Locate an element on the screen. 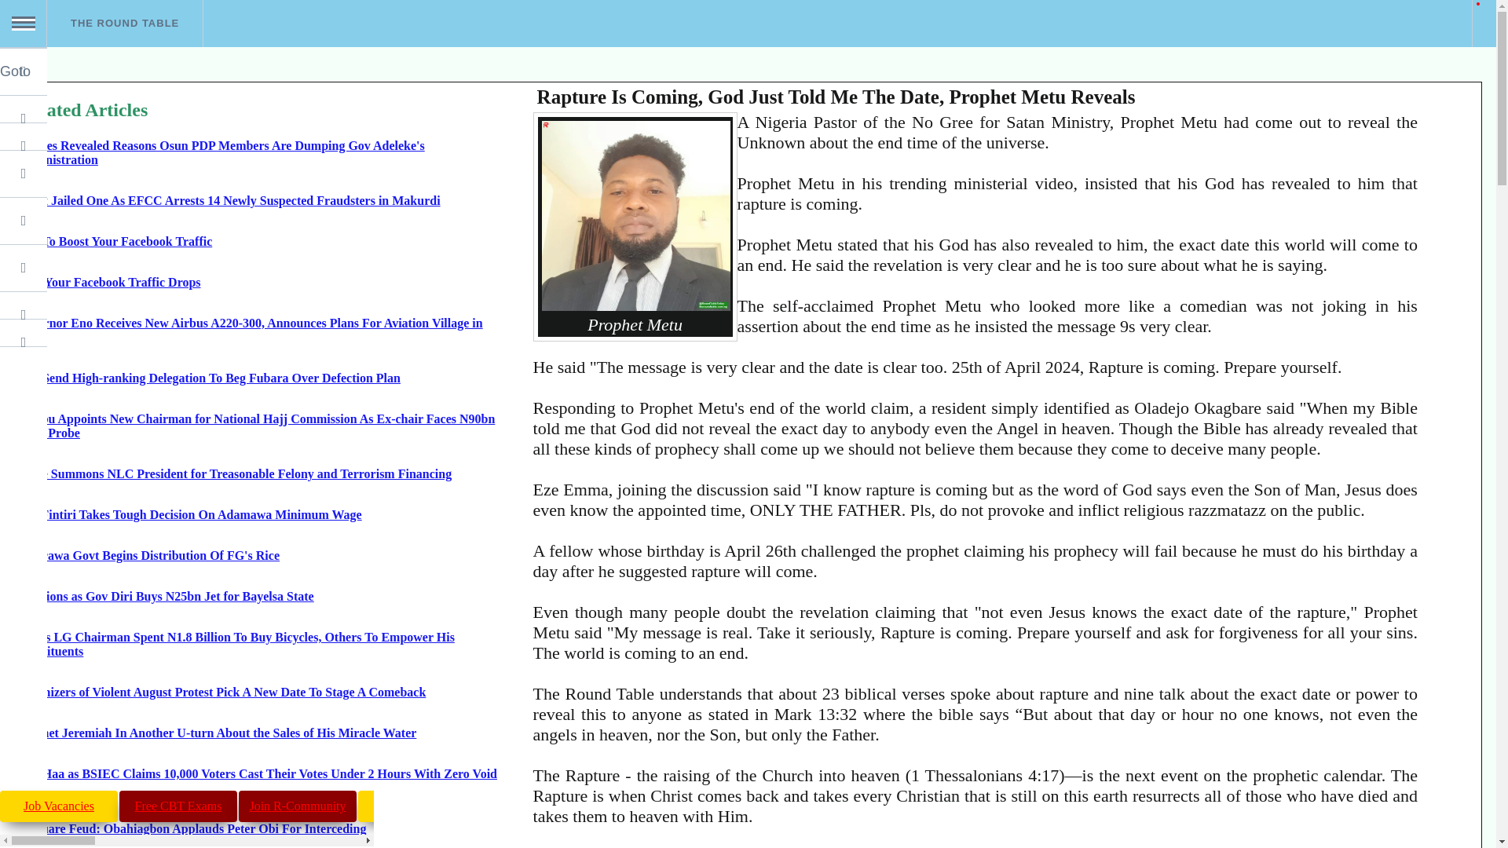  Account is located at coordinates (140, 220).